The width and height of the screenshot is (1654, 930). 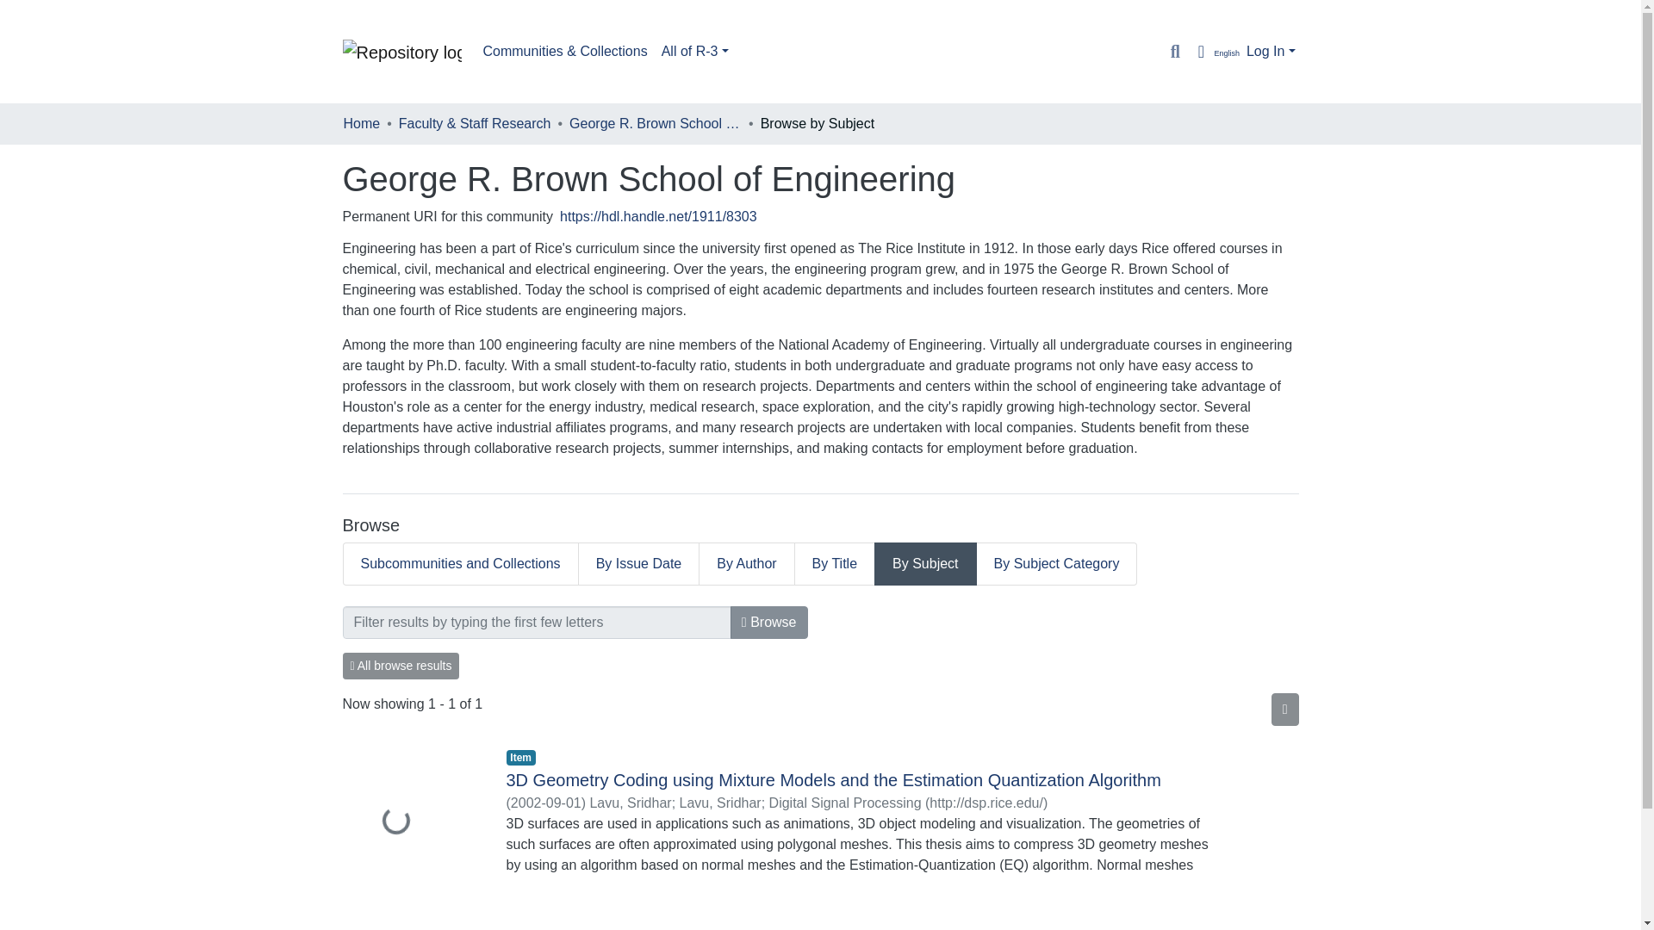 What do you see at coordinates (925, 563) in the screenshot?
I see `By Subject` at bounding box center [925, 563].